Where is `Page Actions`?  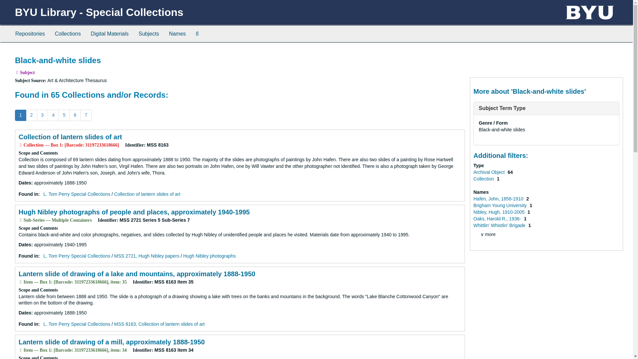
Page Actions is located at coordinates (495, 53).